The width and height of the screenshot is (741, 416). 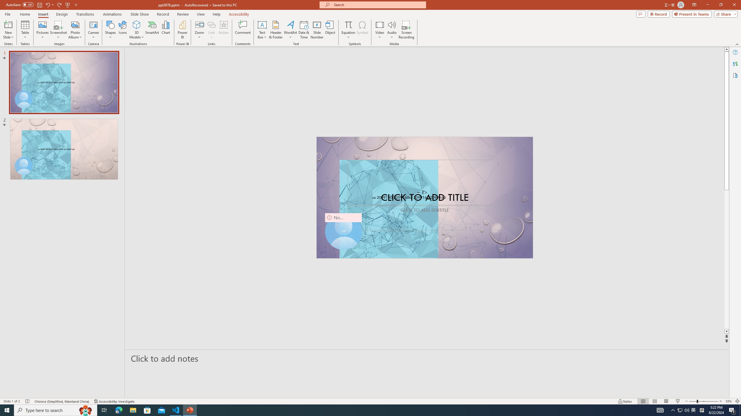 What do you see at coordinates (75, 25) in the screenshot?
I see `New Photo Album...` at bounding box center [75, 25].